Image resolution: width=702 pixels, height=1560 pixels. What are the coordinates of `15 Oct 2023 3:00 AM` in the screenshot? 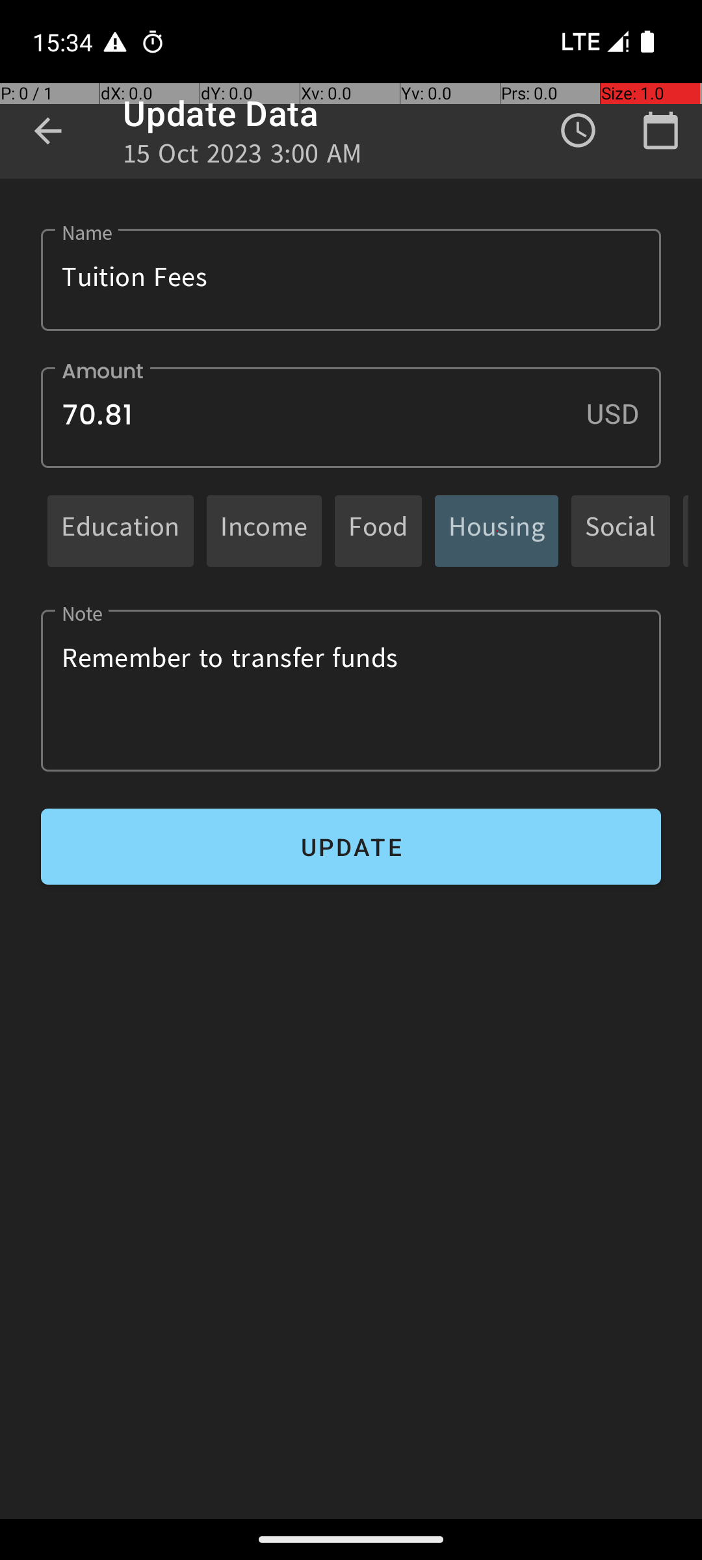 It's located at (243, 157).